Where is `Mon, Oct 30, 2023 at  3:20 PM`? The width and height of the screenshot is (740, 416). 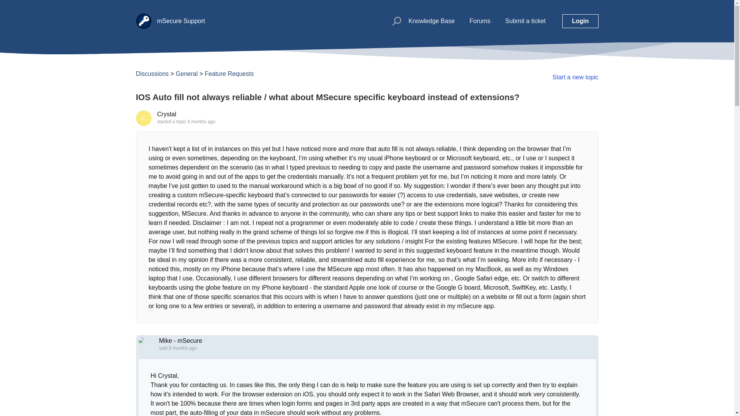 Mon, Oct 30, 2023 at  3:20 PM is located at coordinates (183, 348).